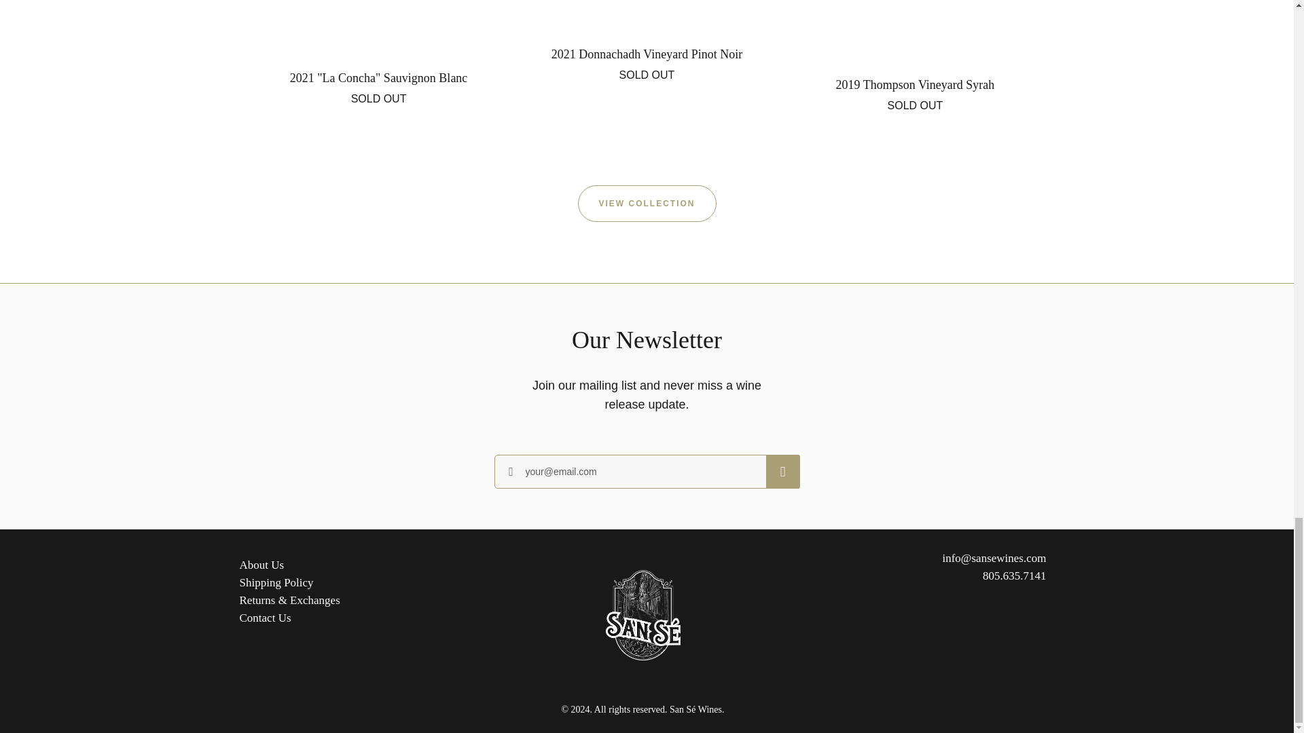 This screenshot has height=733, width=1304. I want to click on VIEW COLLECTION, so click(378, 64).